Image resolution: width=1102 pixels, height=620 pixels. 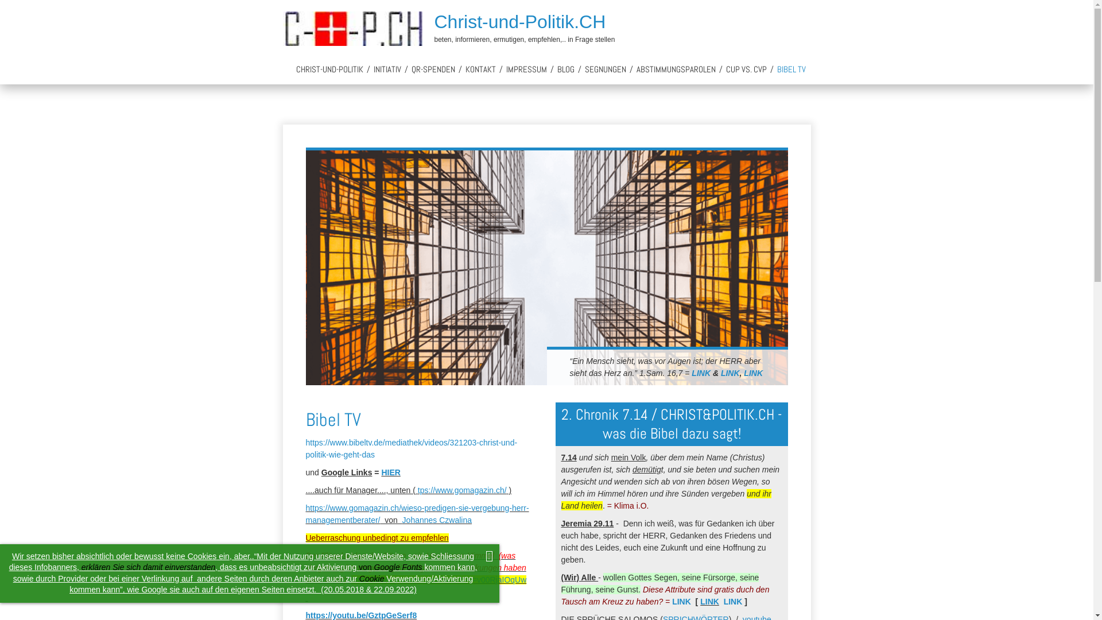 I want to click on LINK, so click(x=734, y=602).